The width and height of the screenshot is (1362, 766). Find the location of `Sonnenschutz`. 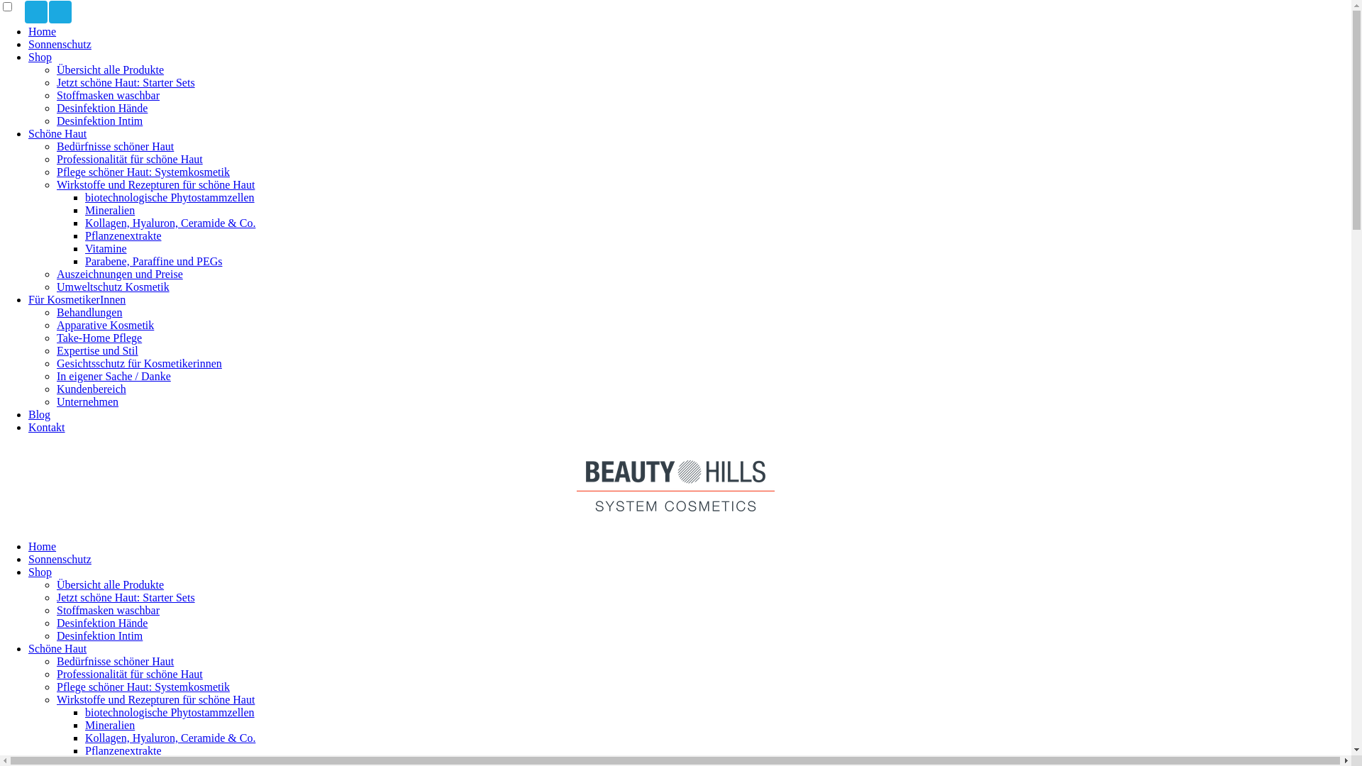

Sonnenschutz is located at coordinates (60, 559).